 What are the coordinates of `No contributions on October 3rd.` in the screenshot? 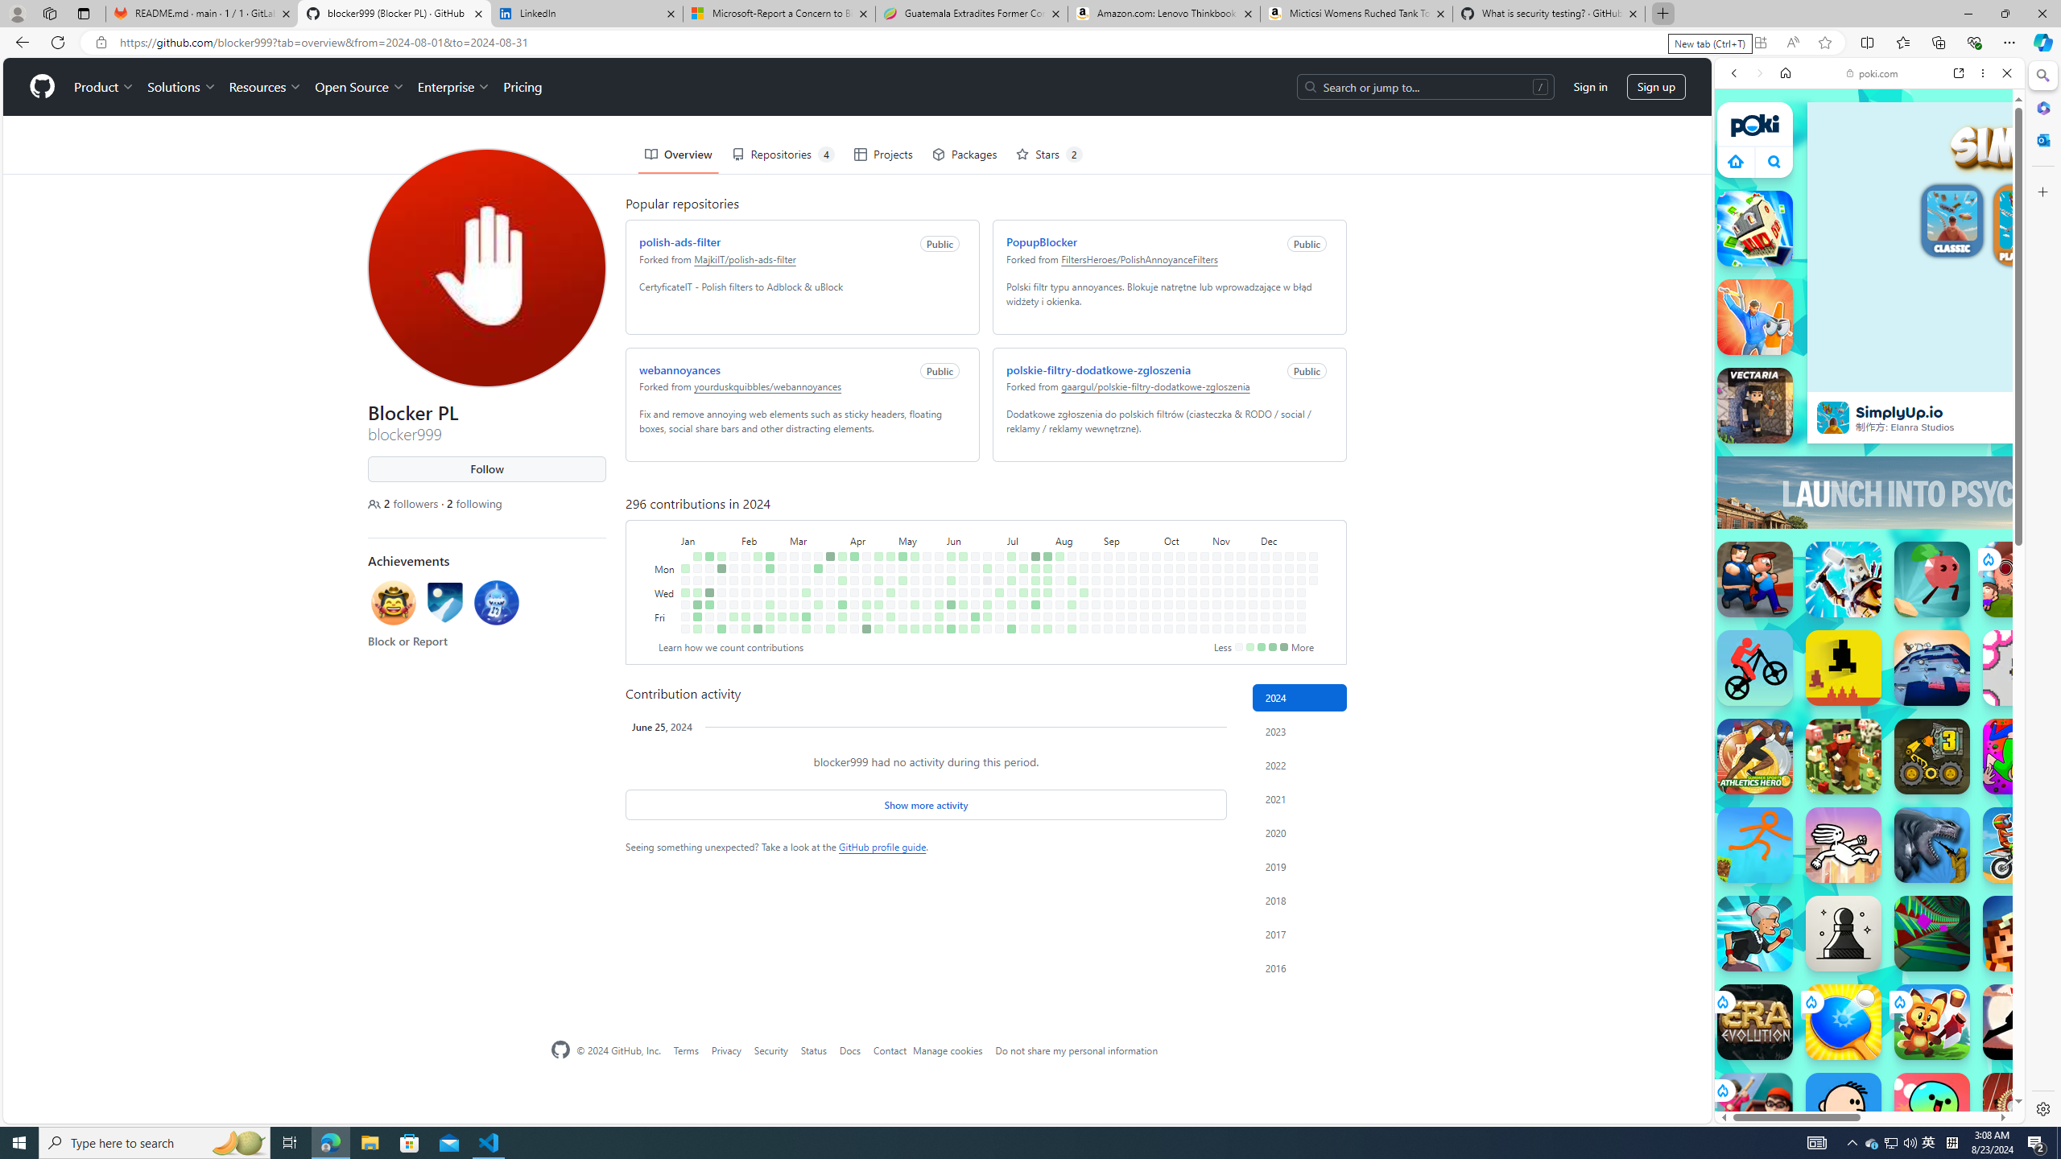 It's located at (1156, 604).